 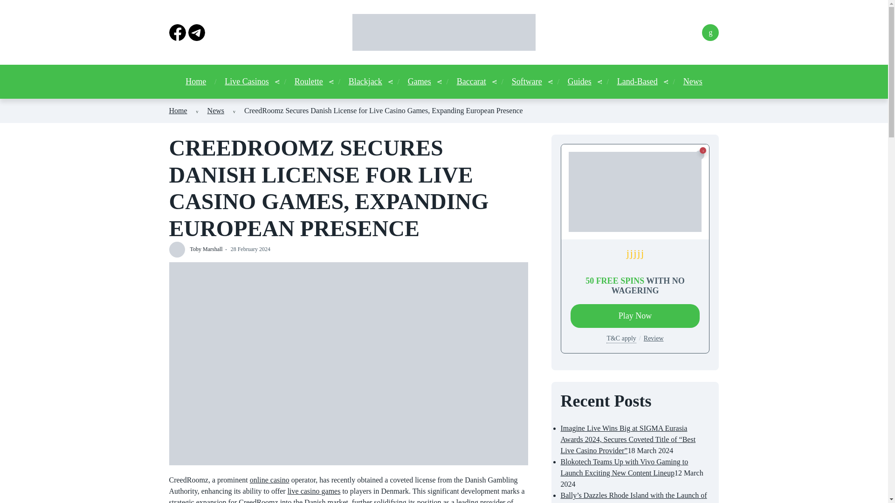 What do you see at coordinates (216, 110) in the screenshot?
I see `News` at bounding box center [216, 110].